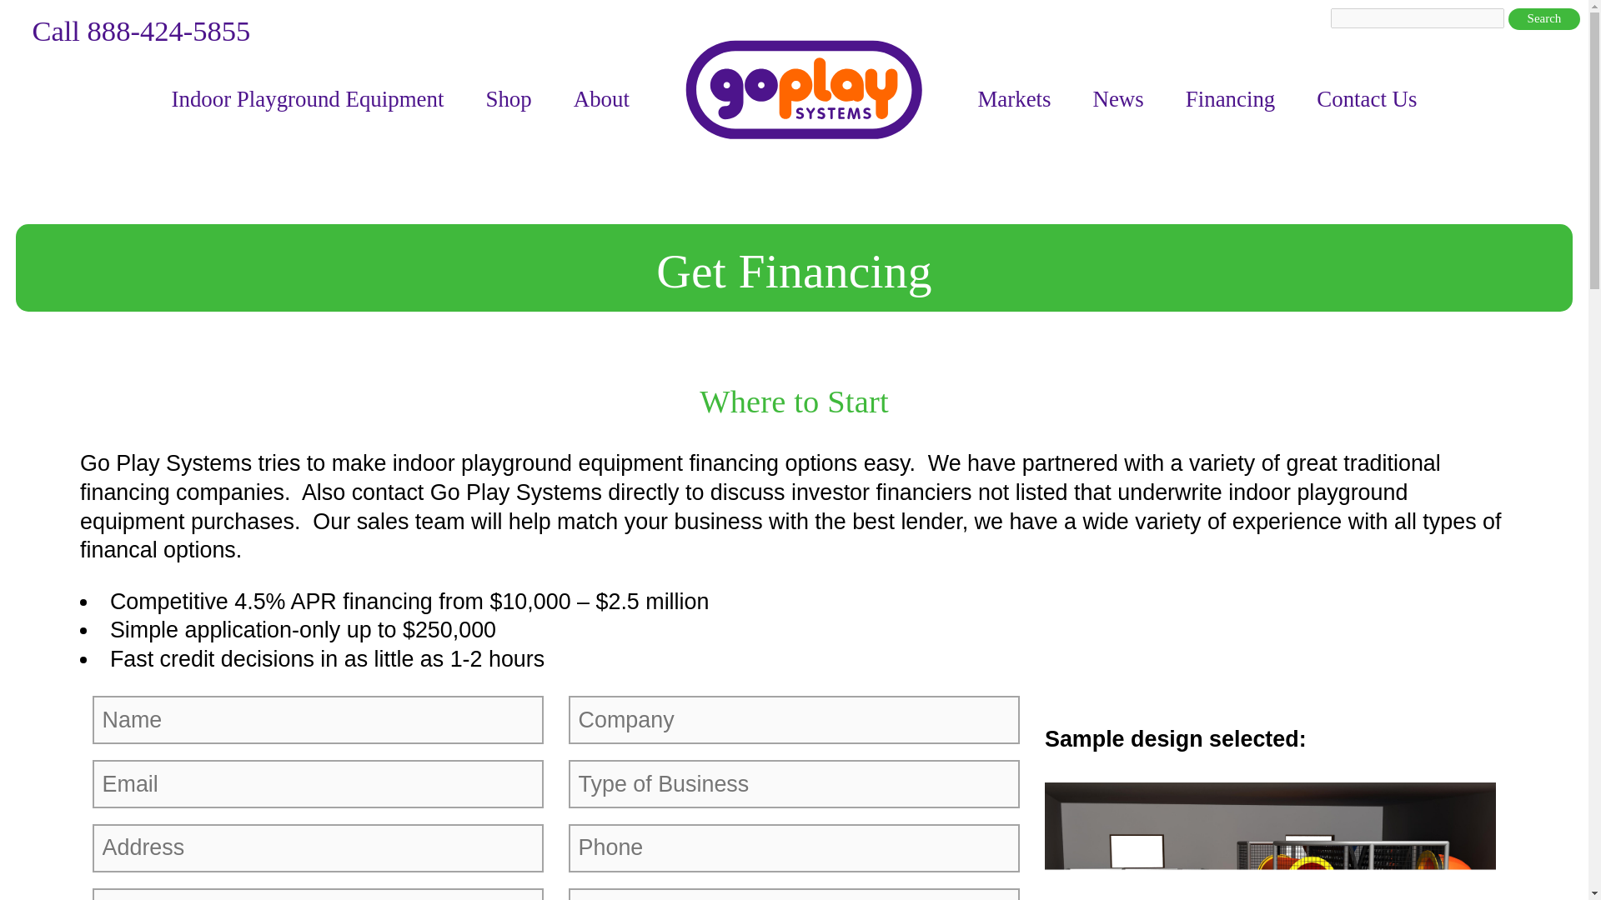  What do you see at coordinates (307, 98) in the screenshot?
I see `Indoor Playground Equipment` at bounding box center [307, 98].